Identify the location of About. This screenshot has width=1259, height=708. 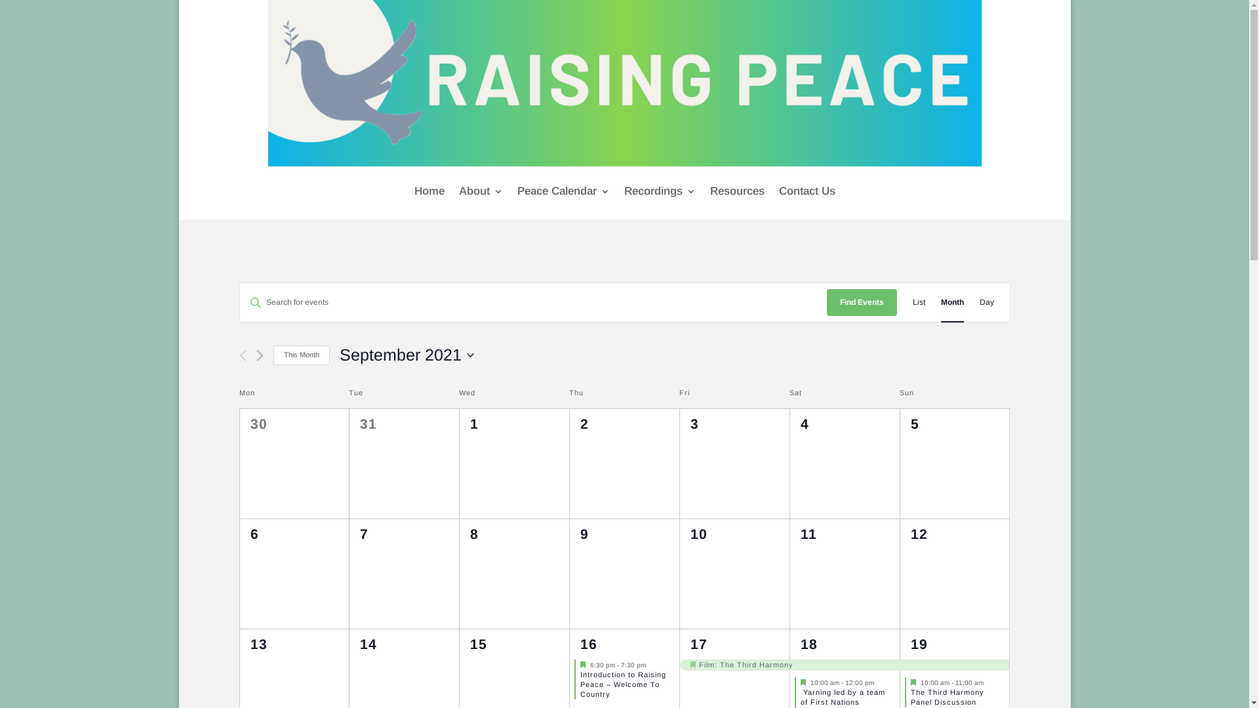
(481, 191).